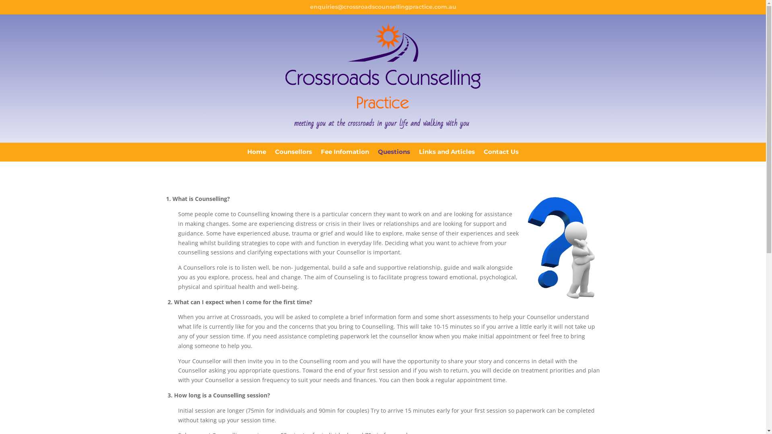 Image resolution: width=772 pixels, height=434 pixels. Describe the element at coordinates (383, 7) in the screenshot. I see `enquiries@crossroadscounsellingpractice.com.au` at that location.